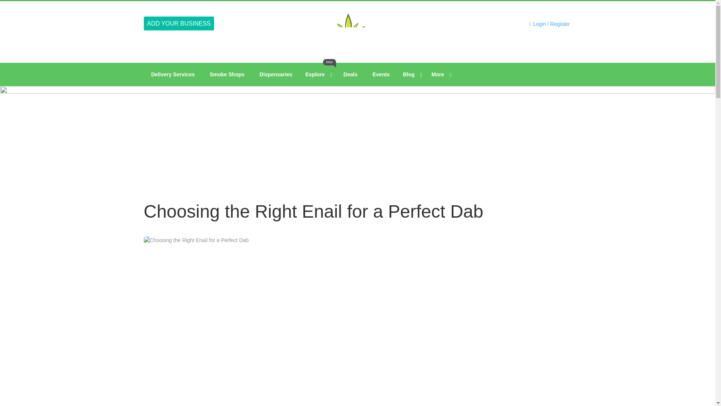  I want to click on Smoke Shops, so click(227, 74).